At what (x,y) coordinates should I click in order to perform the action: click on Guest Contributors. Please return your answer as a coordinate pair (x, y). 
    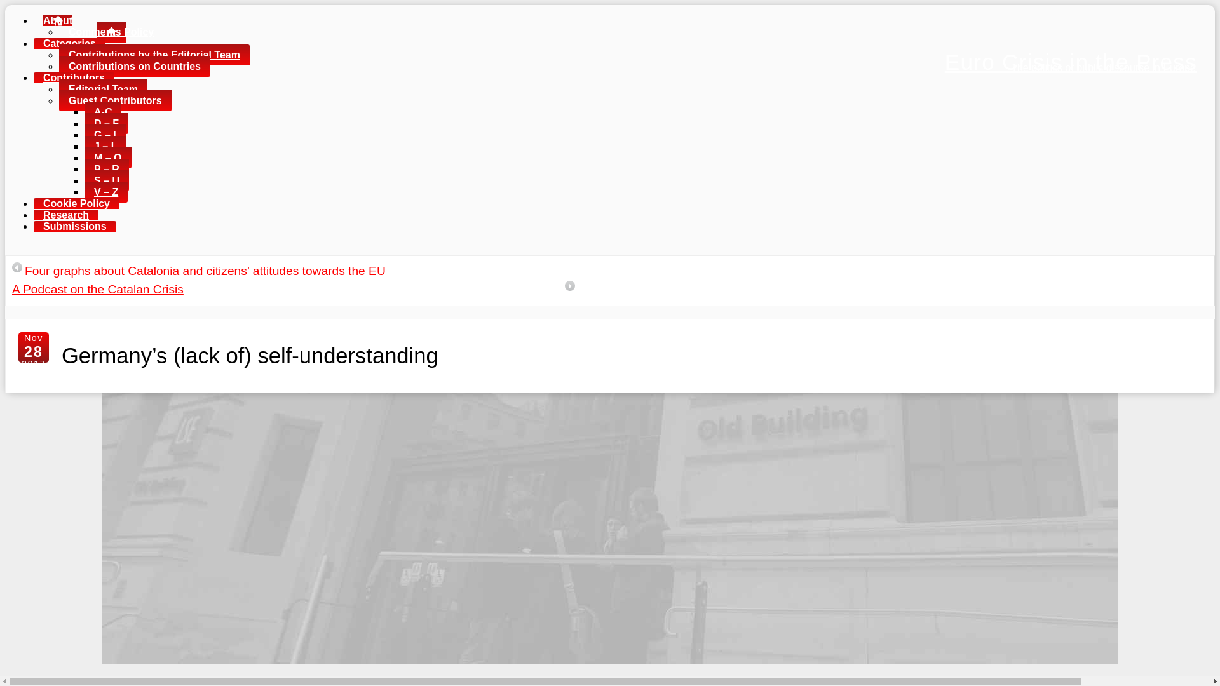
    Looking at the image, I should click on (115, 100).